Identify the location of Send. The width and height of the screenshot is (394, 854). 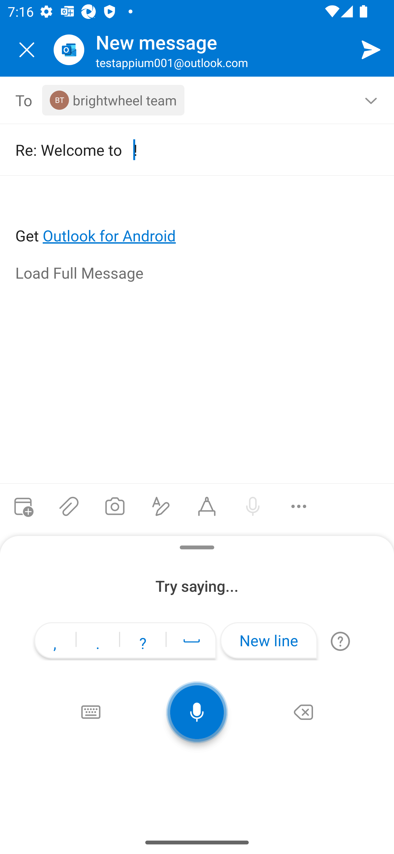
(371, 49).